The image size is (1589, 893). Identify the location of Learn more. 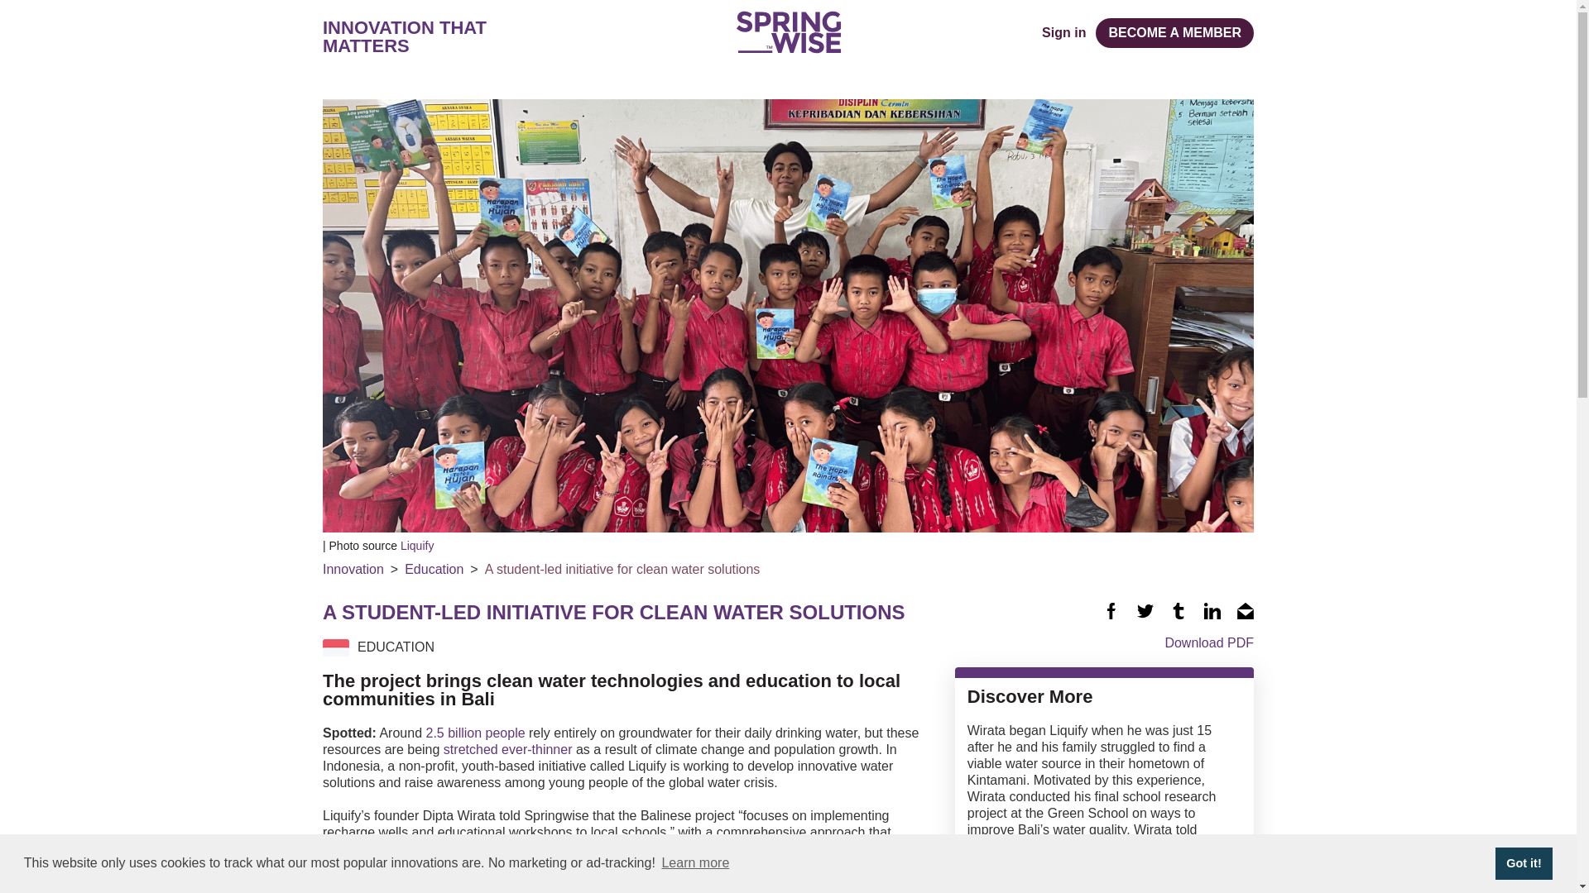
(695, 863).